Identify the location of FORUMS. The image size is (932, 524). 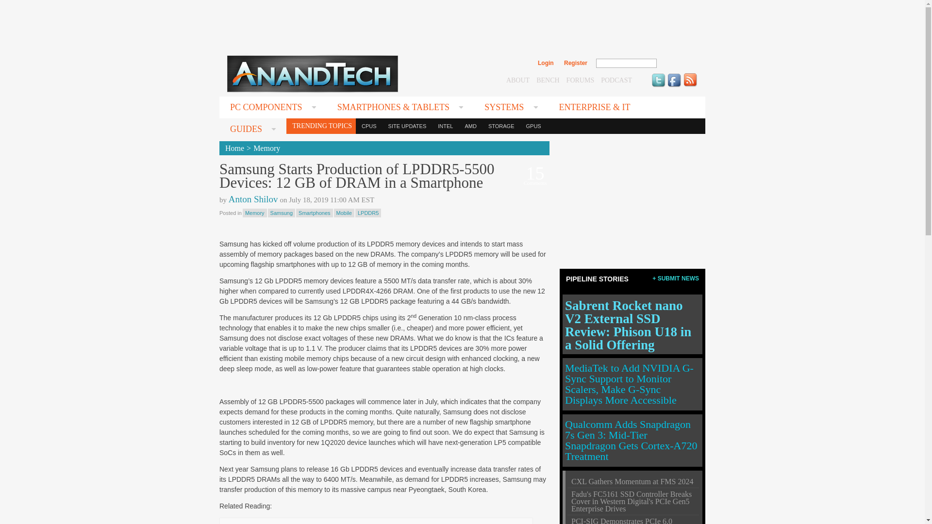
(581, 80).